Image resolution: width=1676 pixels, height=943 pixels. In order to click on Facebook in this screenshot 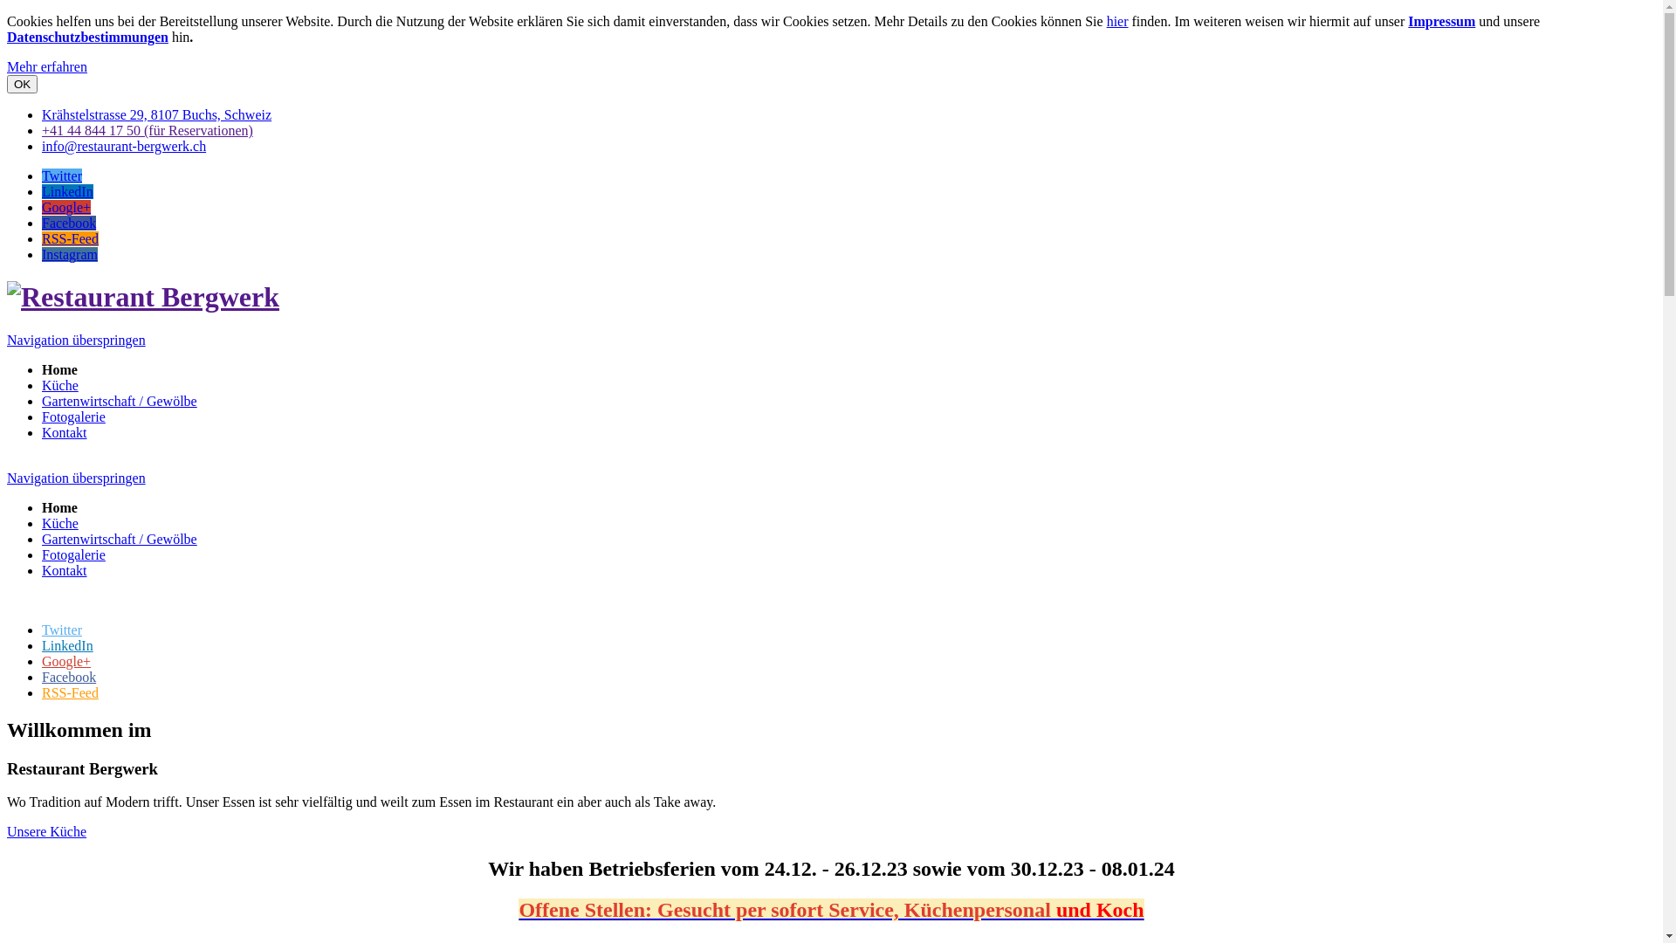, I will do `click(69, 224)`.